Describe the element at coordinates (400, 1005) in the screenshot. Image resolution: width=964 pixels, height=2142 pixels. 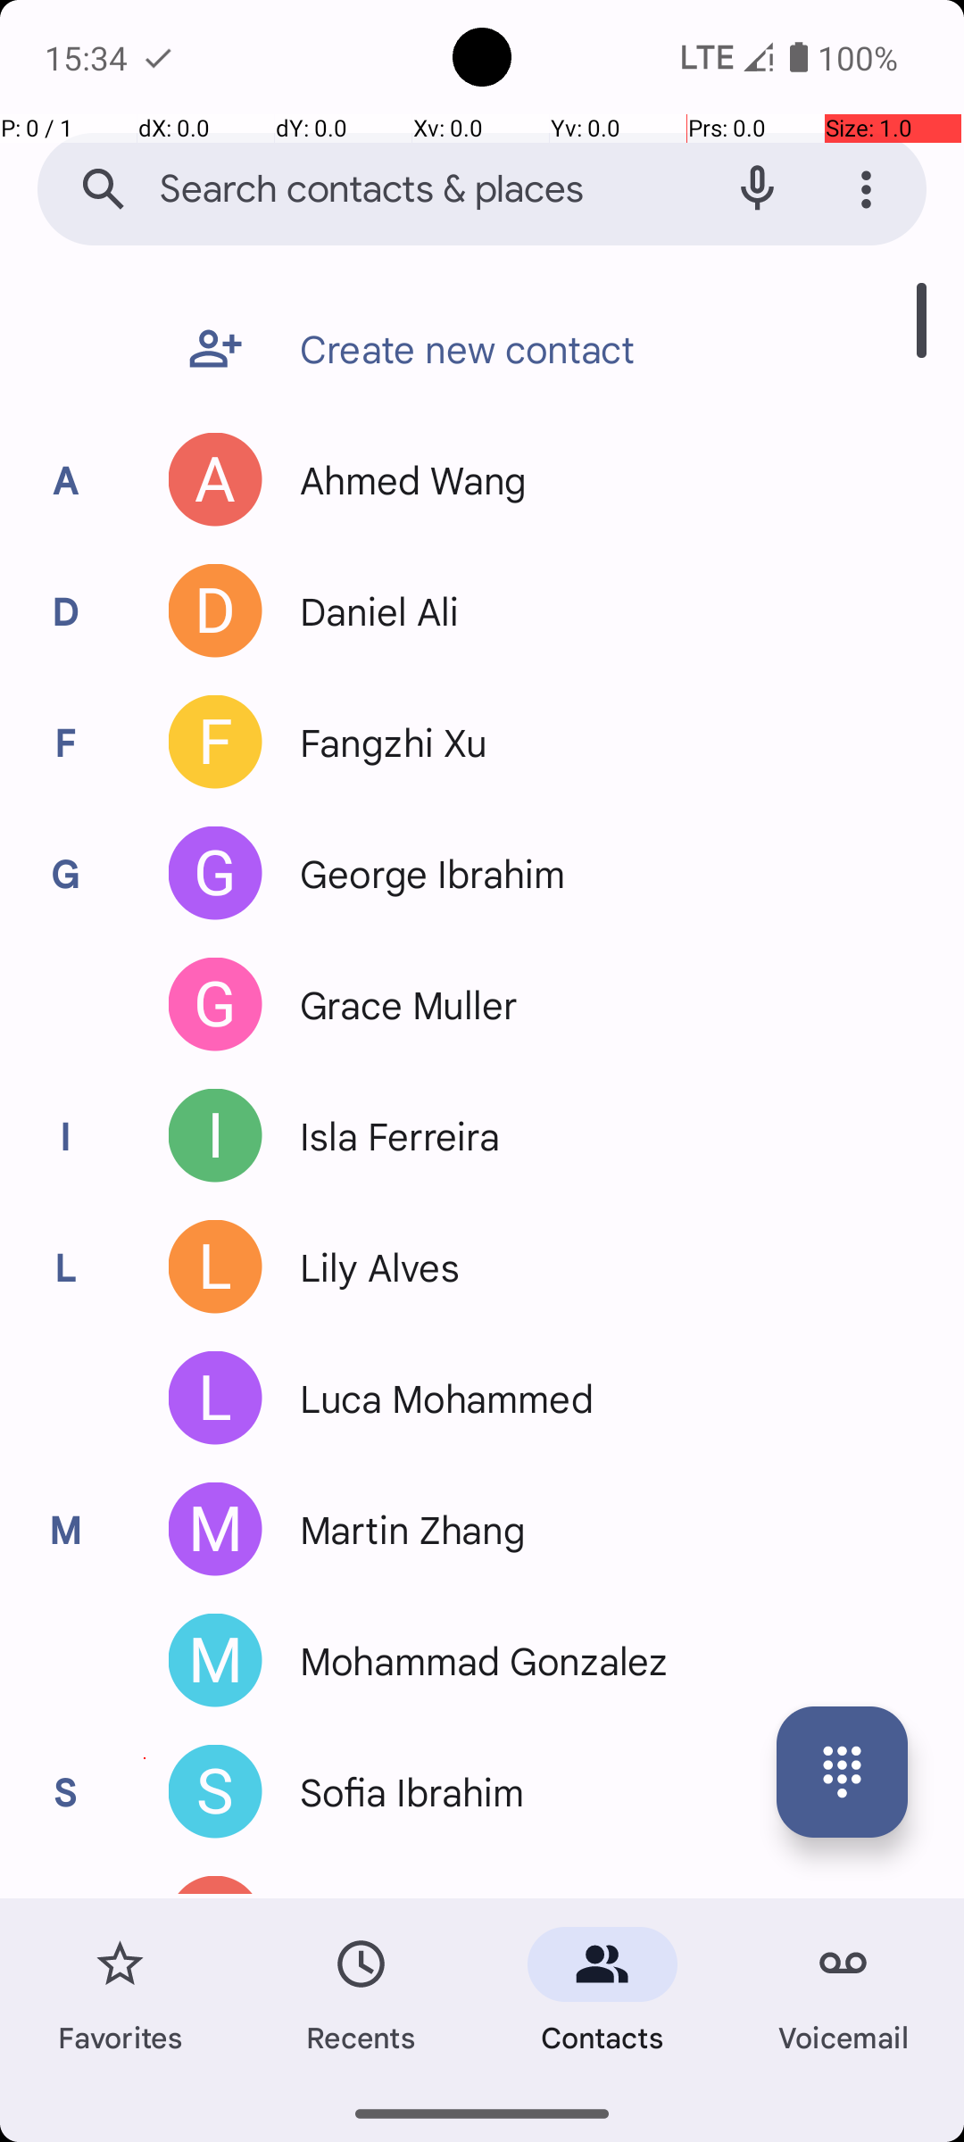
I see `Grace Muller` at that location.